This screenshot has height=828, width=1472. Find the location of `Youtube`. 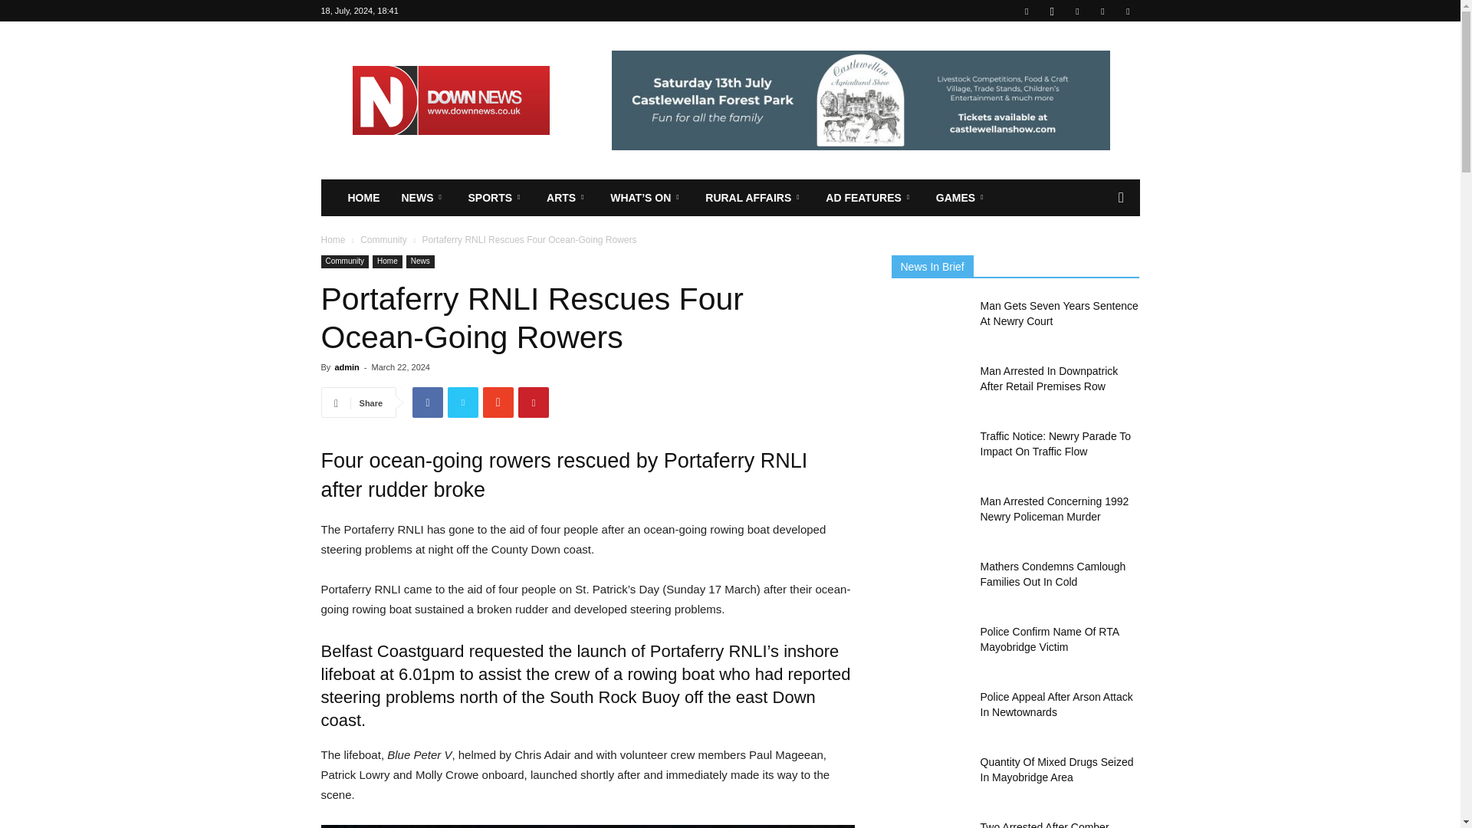

Youtube is located at coordinates (1127, 11).